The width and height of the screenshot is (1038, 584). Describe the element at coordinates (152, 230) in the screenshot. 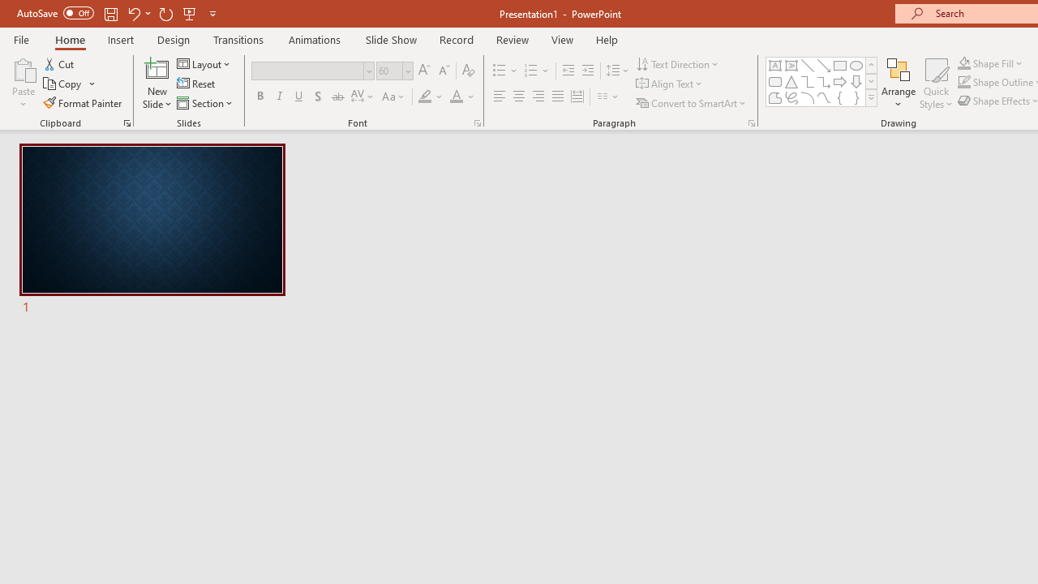

I see `Slide` at that location.